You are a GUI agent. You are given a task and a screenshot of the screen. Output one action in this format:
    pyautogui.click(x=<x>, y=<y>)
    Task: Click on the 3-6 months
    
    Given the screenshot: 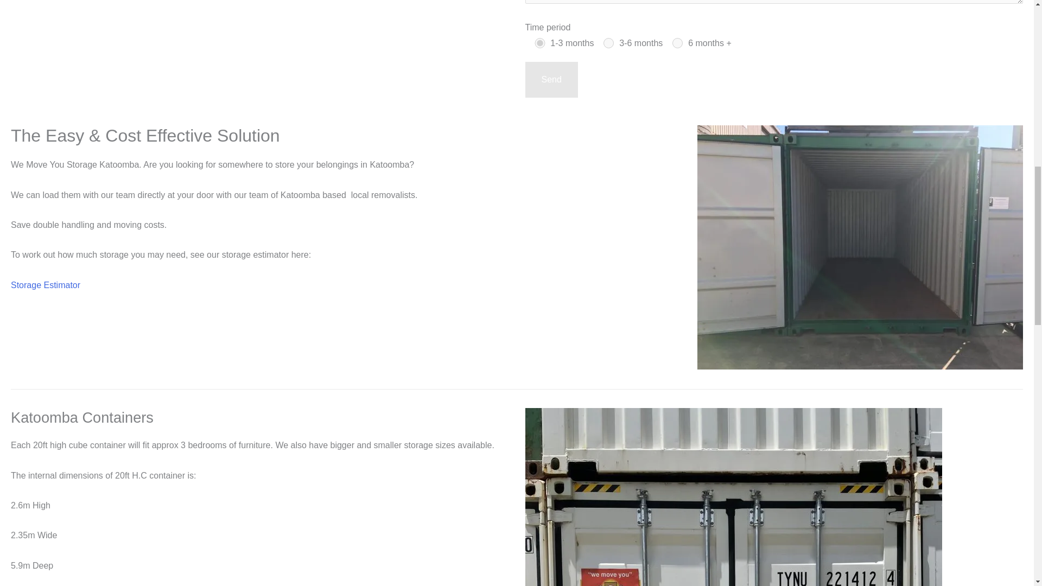 What is the action you would take?
    pyautogui.click(x=608, y=43)
    